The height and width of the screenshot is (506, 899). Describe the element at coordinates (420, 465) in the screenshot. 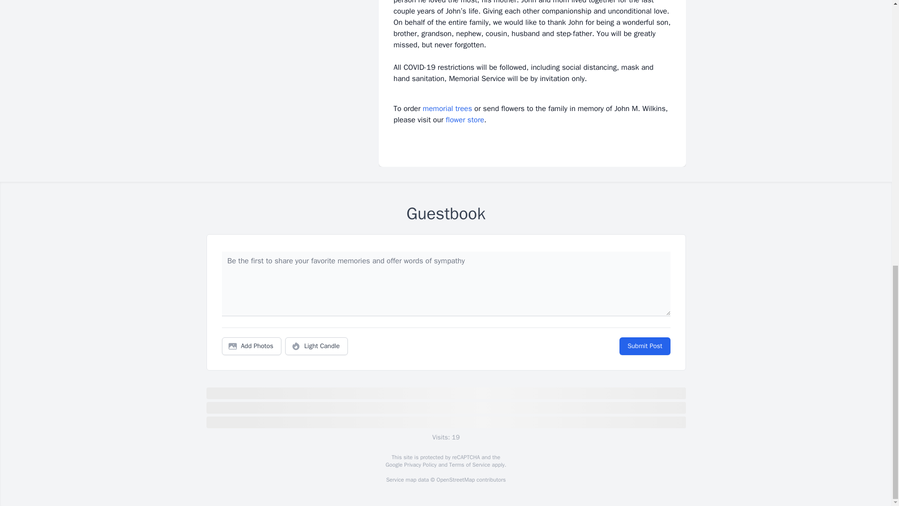

I see `Privacy Policy` at that location.